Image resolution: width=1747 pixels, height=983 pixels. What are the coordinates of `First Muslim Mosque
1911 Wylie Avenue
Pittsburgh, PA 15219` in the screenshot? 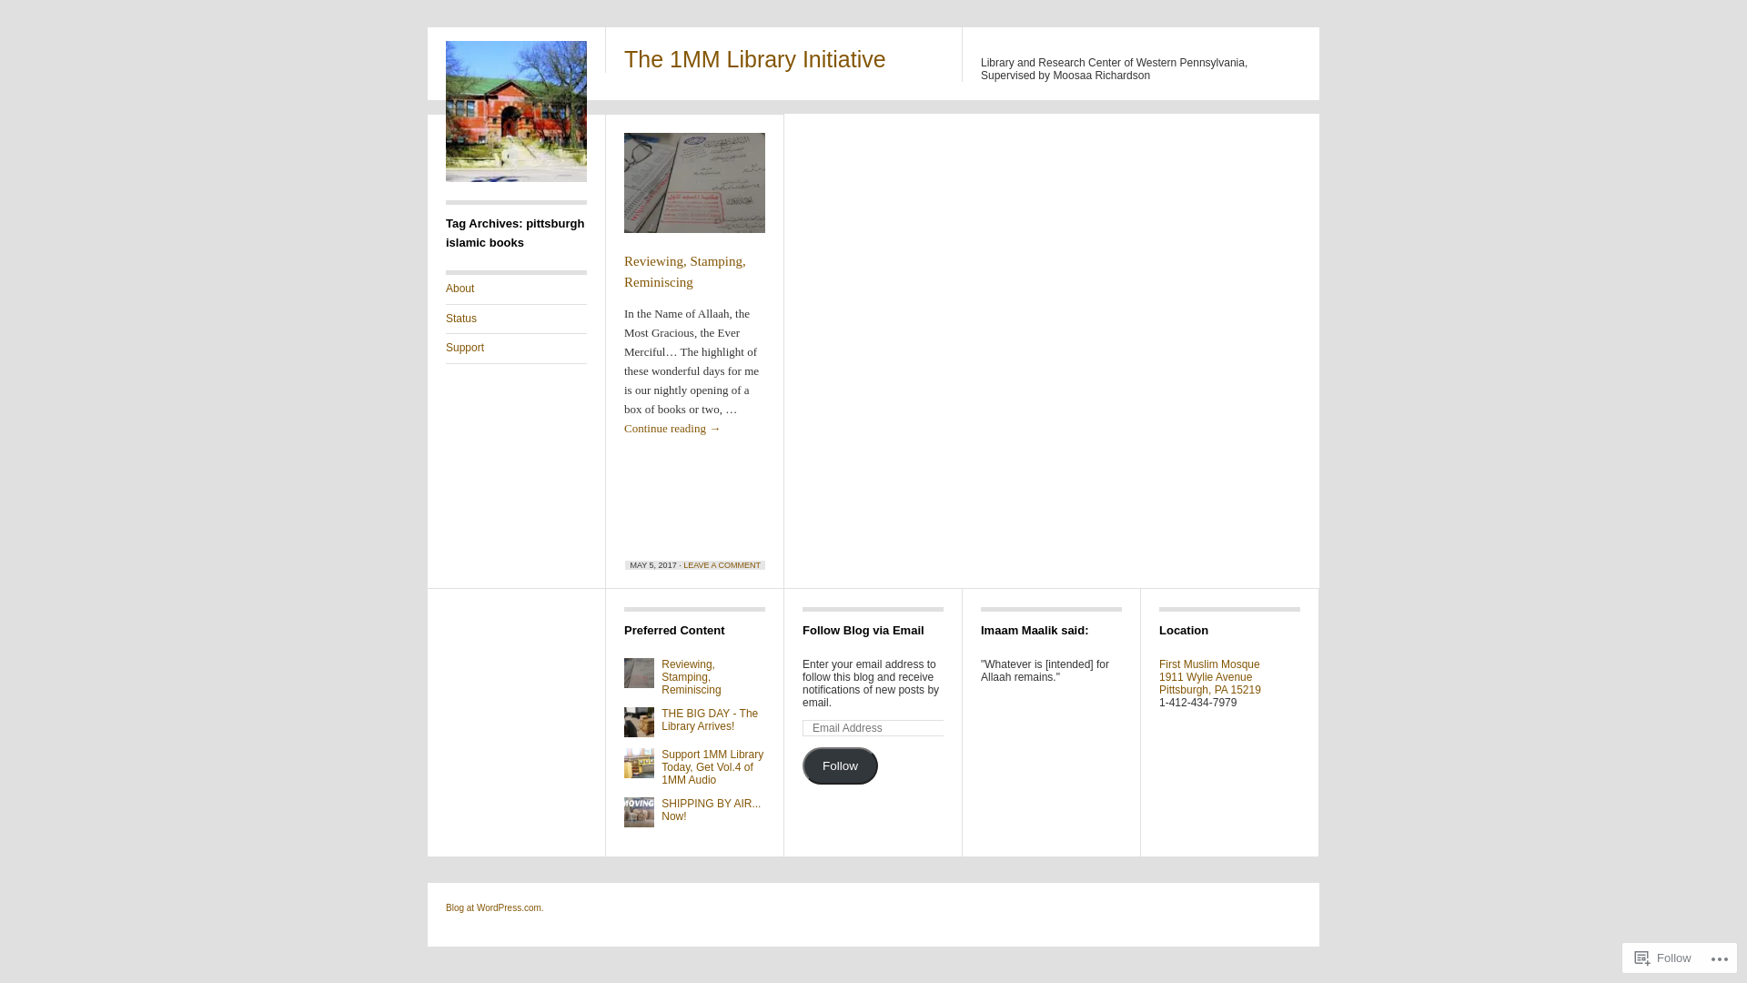 It's located at (1210, 677).